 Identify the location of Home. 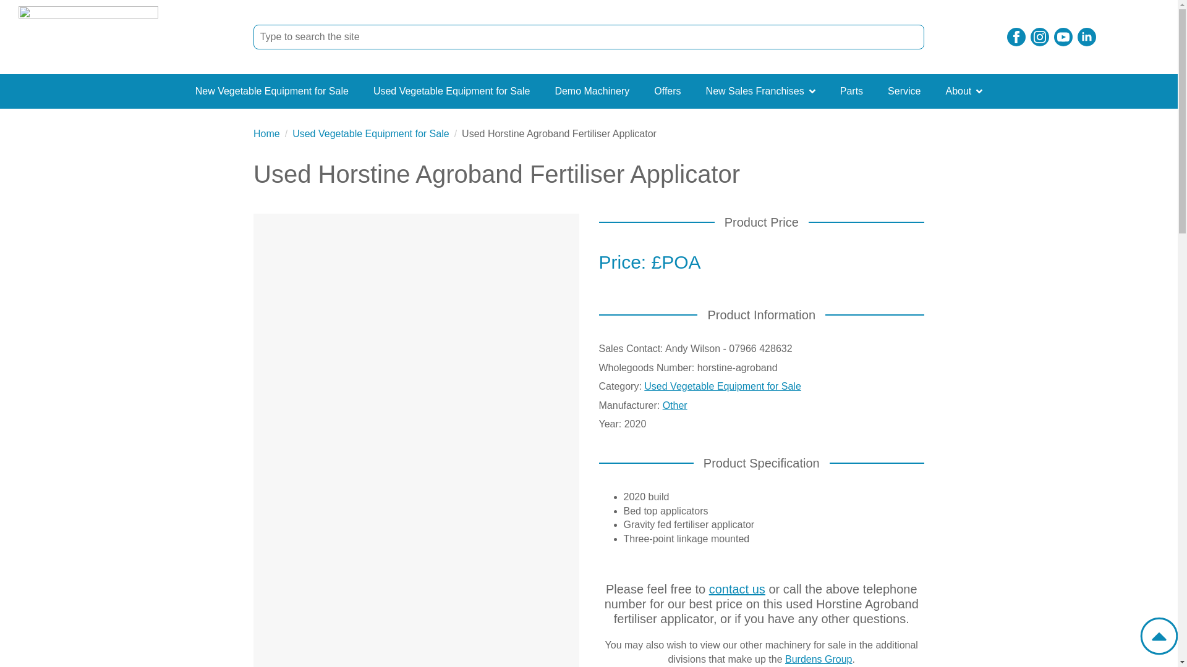
(267, 133).